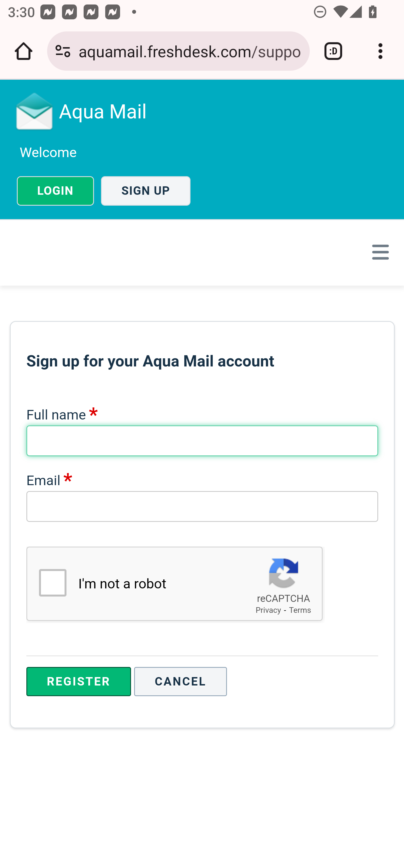 The image size is (404, 853). I want to click on , so click(378, 252).